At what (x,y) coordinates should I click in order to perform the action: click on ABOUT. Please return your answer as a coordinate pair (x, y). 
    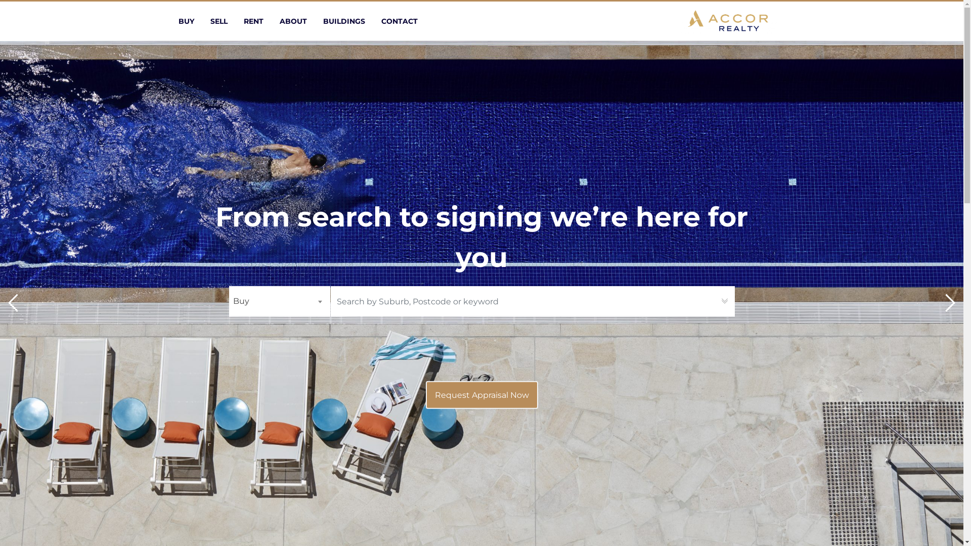
    Looking at the image, I should click on (293, 21).